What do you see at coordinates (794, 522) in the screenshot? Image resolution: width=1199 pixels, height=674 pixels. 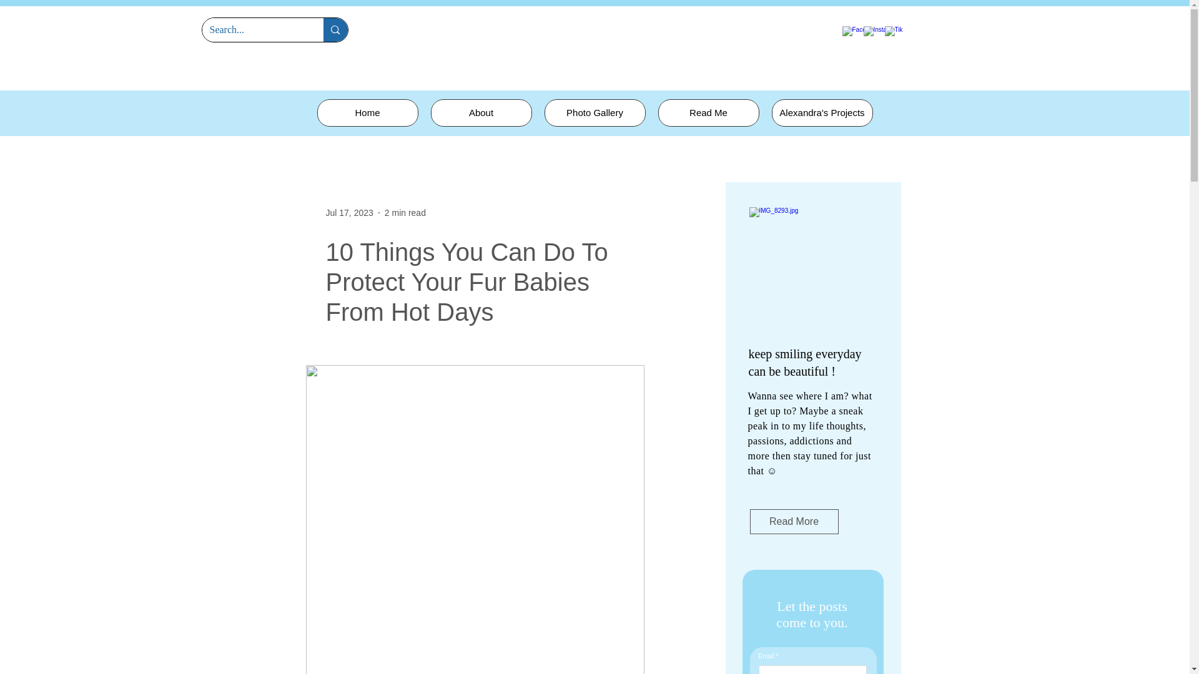 I see `Read More` at bounding box center [794, 522].